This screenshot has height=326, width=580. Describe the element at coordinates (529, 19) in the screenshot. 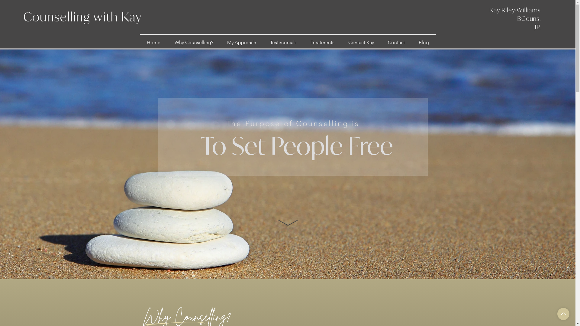

I see `BCouns.` at that location.